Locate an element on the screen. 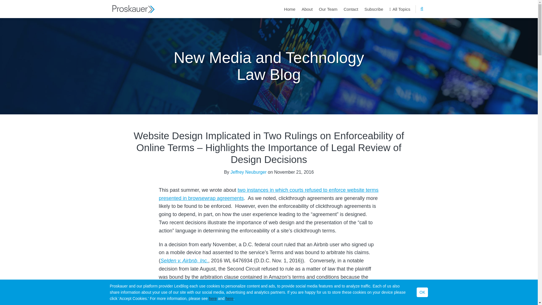 This screenshot has width=542, height=305. Subscribe is located at coordinates (374, 9).